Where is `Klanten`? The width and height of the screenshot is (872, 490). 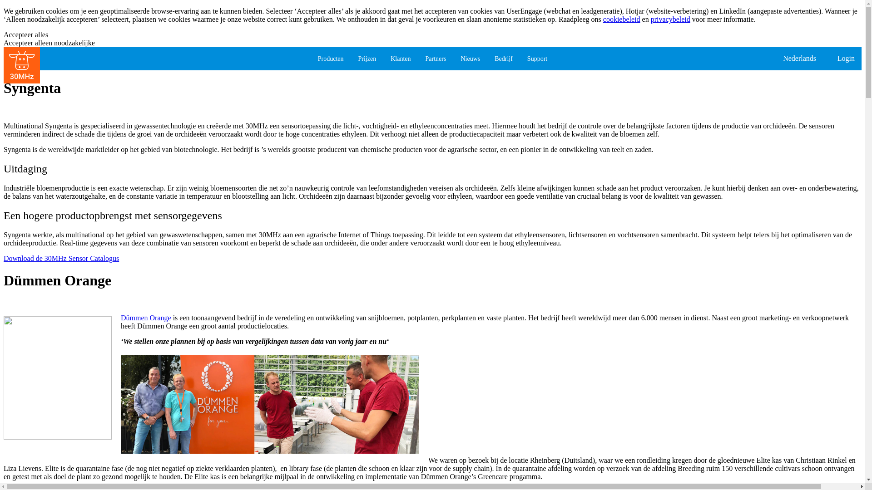
Klanten is located at coordinates (401, 59).